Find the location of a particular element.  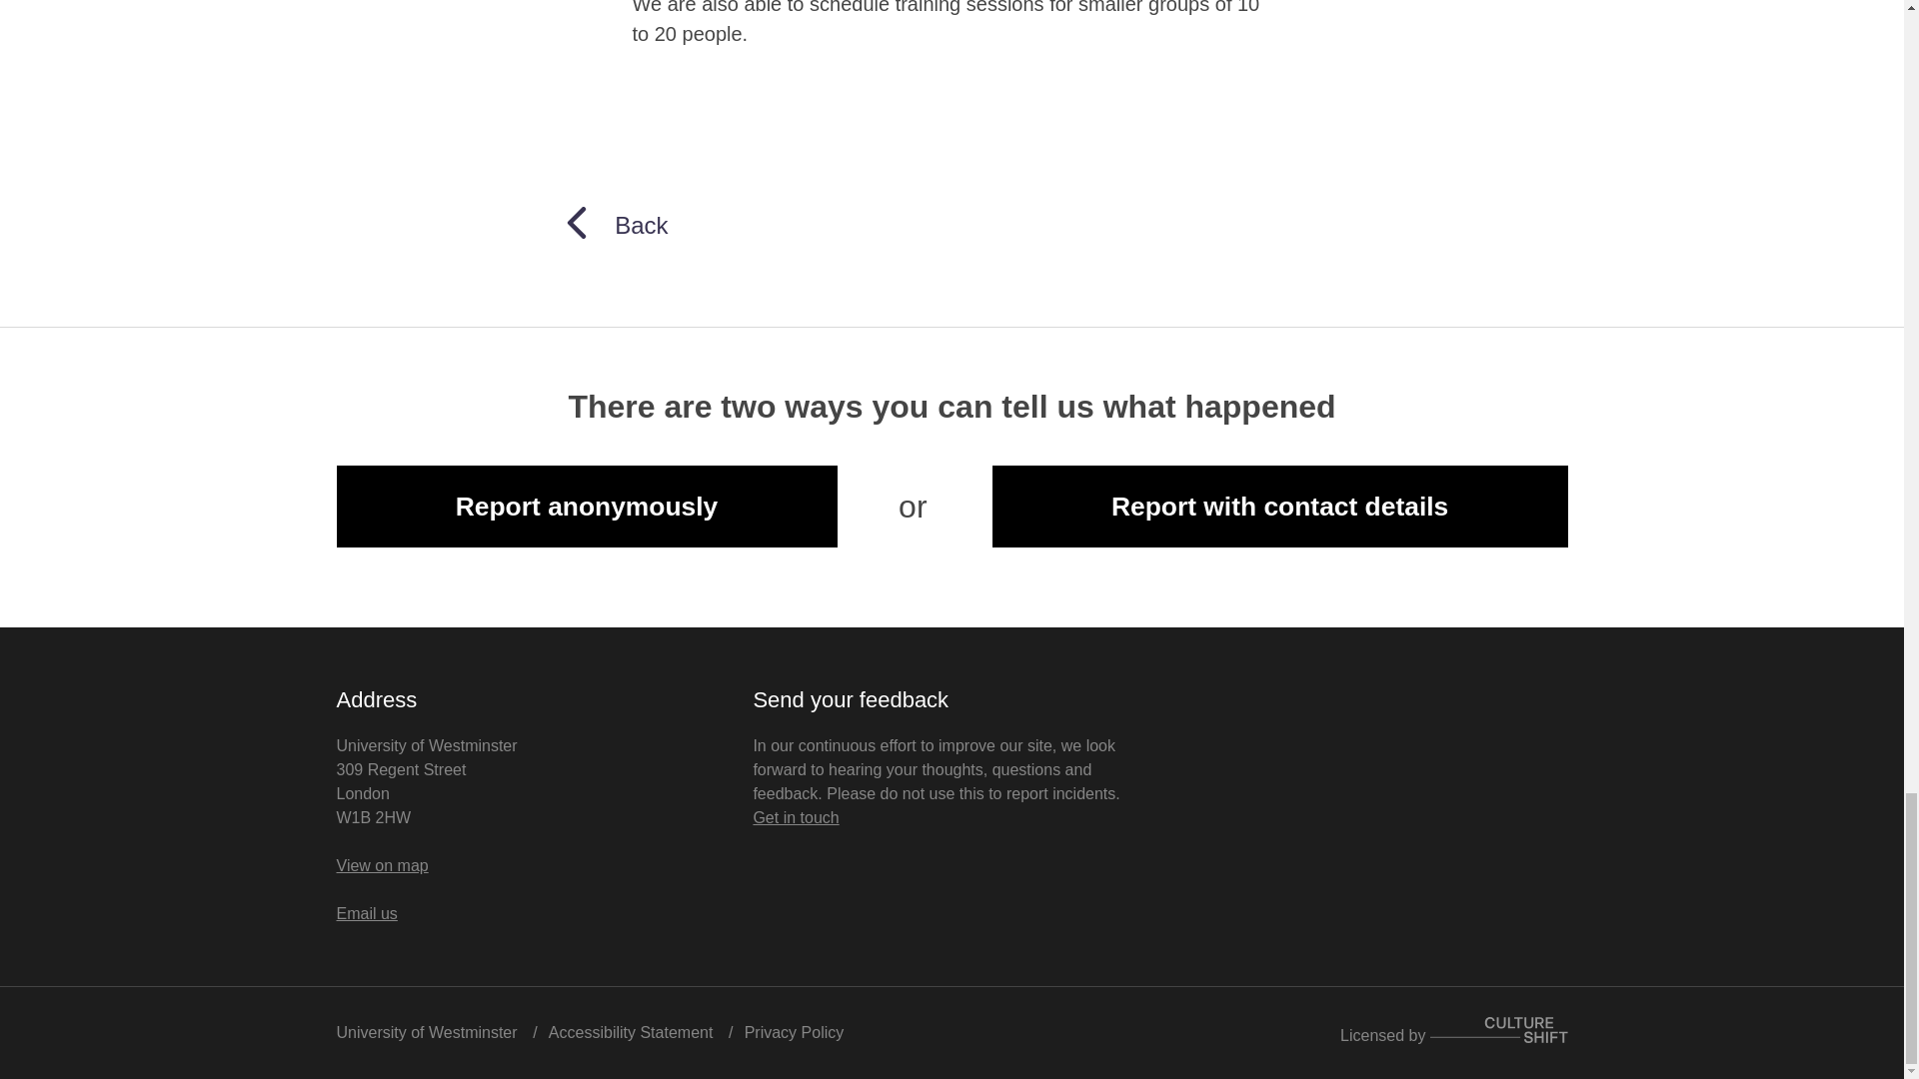

Accessibility Statement is located at coordinates (632, 1032).